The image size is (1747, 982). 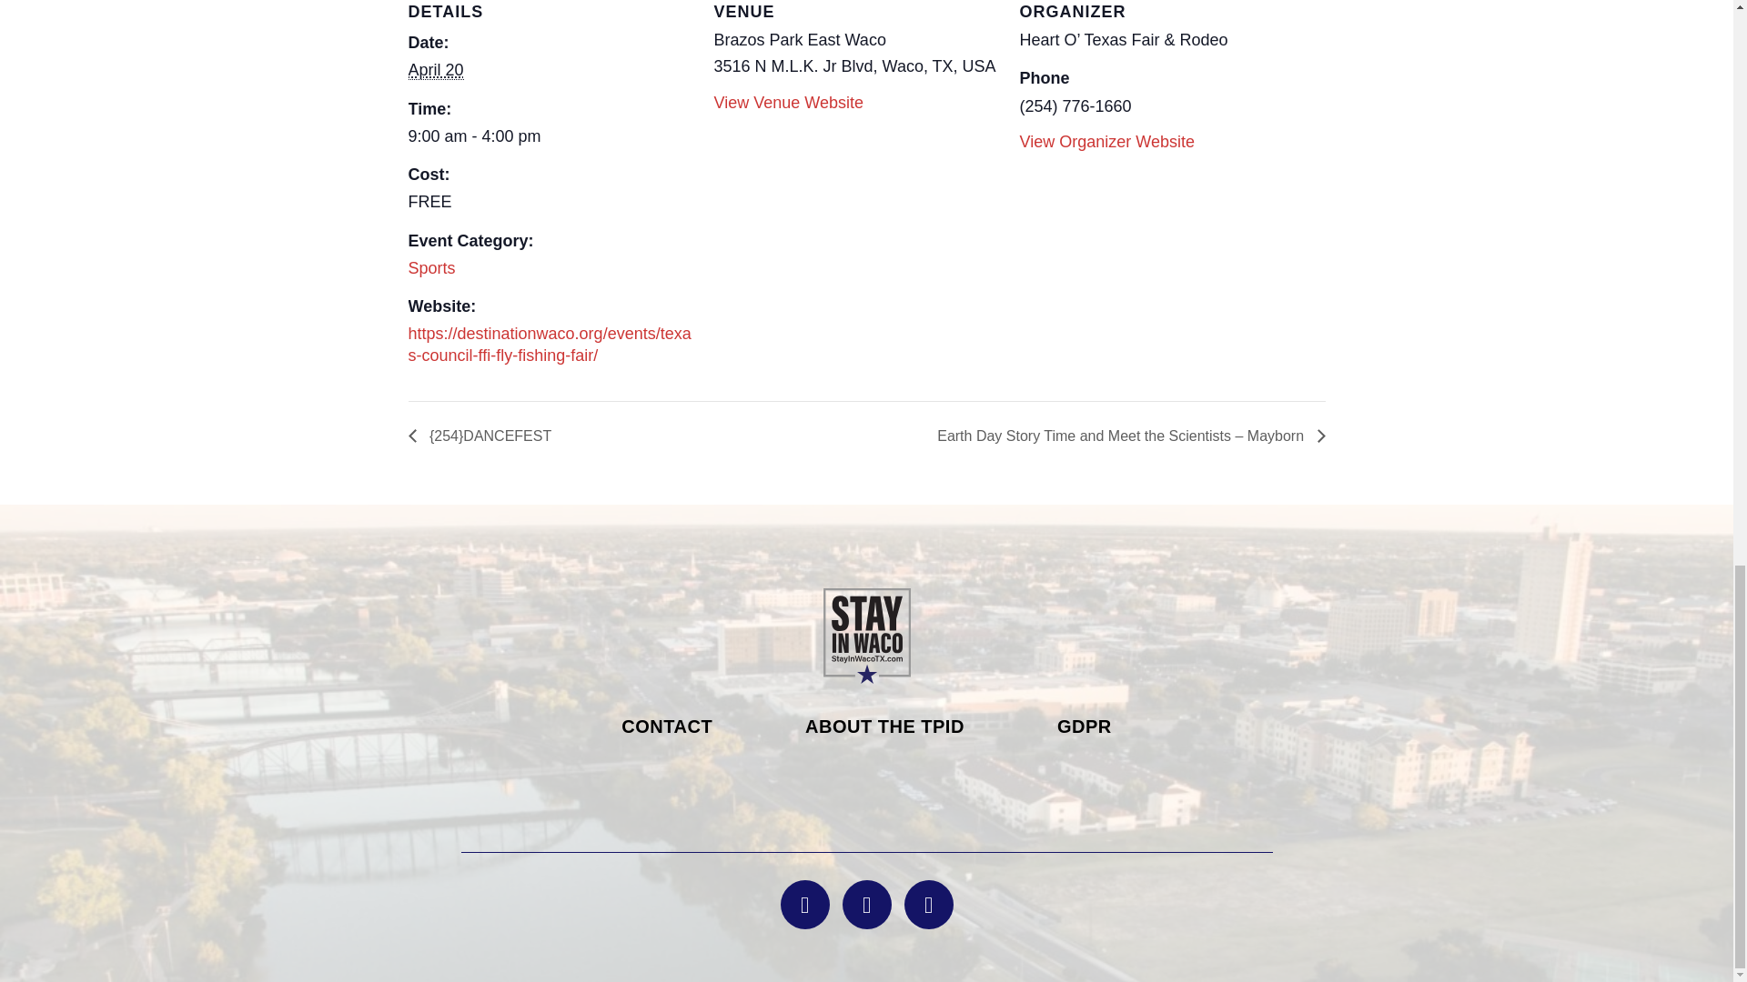 What do you see at coordinates (667, 726) in the screenshot?
I see `CONTACT` at bounding box center [667, 726].